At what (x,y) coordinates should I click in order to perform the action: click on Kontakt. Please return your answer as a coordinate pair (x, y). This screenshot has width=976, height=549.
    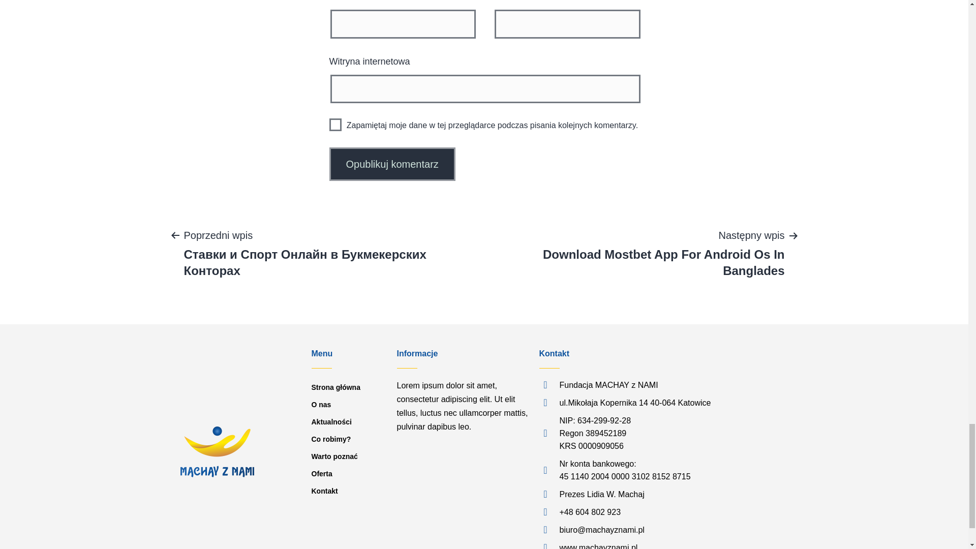
    Looking at the image, I should click on (349, 491).